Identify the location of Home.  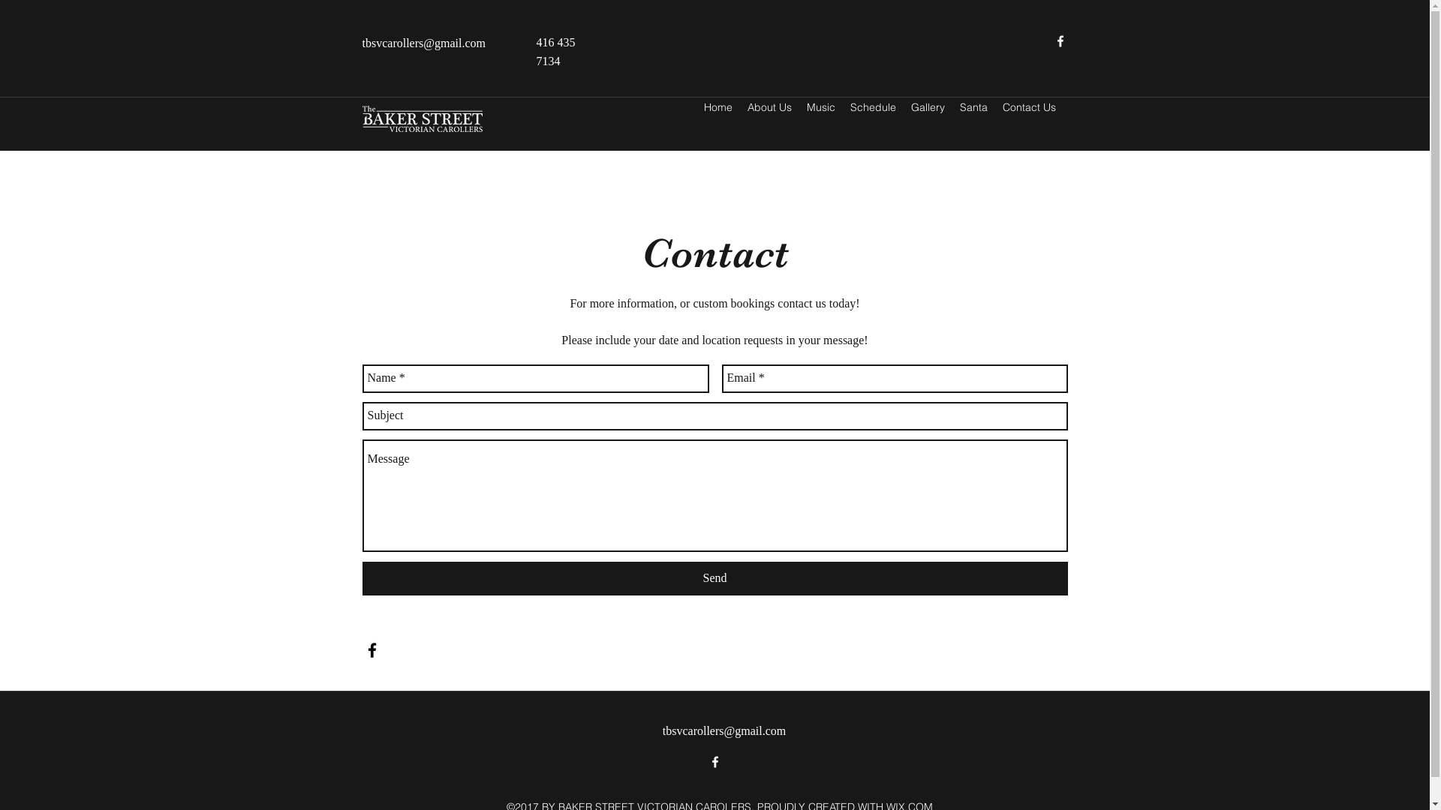
(718, 107).